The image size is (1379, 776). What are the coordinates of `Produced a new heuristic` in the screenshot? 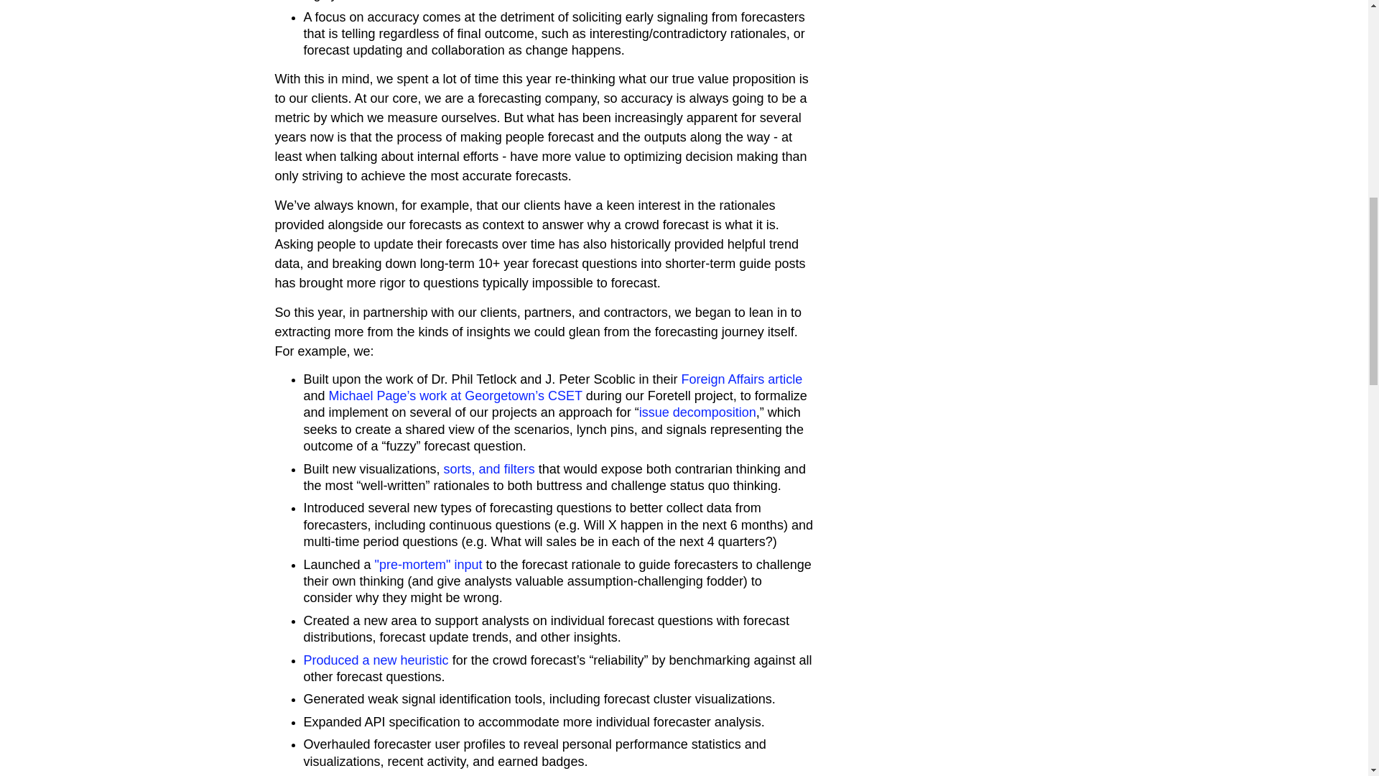 It's located at (376, 660).